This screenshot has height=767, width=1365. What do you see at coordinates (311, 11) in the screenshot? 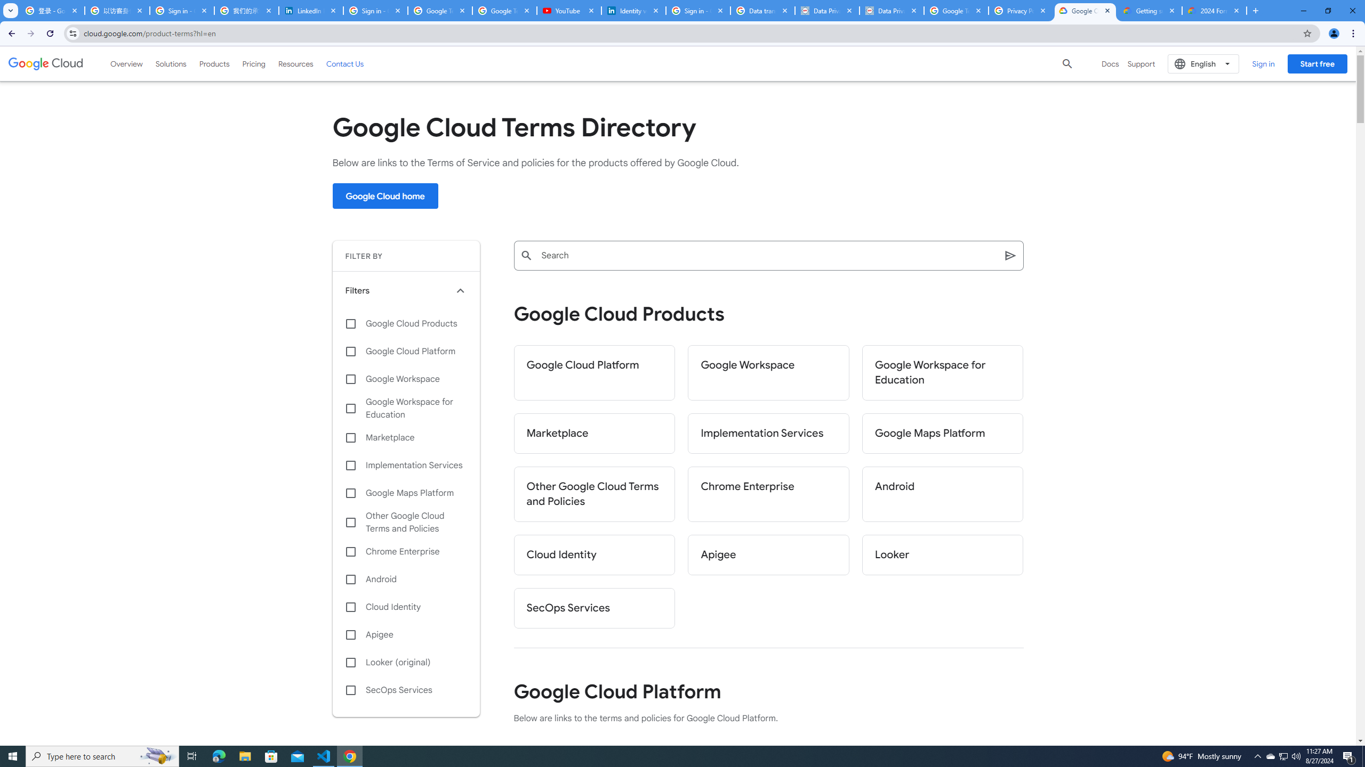
I see `LinkedIn Privacy Policy` at bounding box center [311, 11].